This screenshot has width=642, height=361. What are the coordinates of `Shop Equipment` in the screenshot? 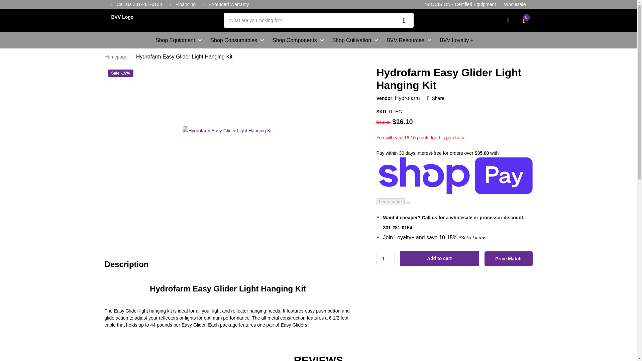 It's located at (178, 40).